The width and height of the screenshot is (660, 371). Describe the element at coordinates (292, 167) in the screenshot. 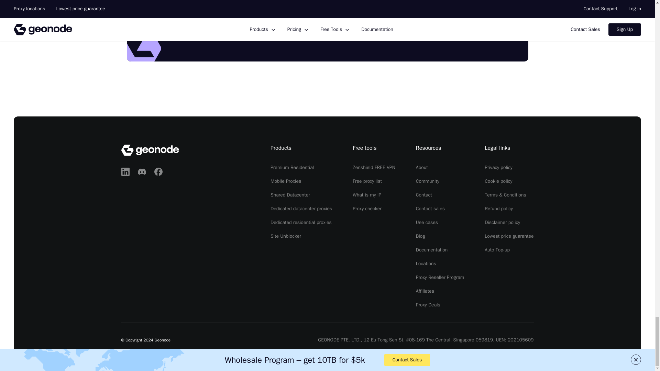

I see `Premium Residential` at that location.